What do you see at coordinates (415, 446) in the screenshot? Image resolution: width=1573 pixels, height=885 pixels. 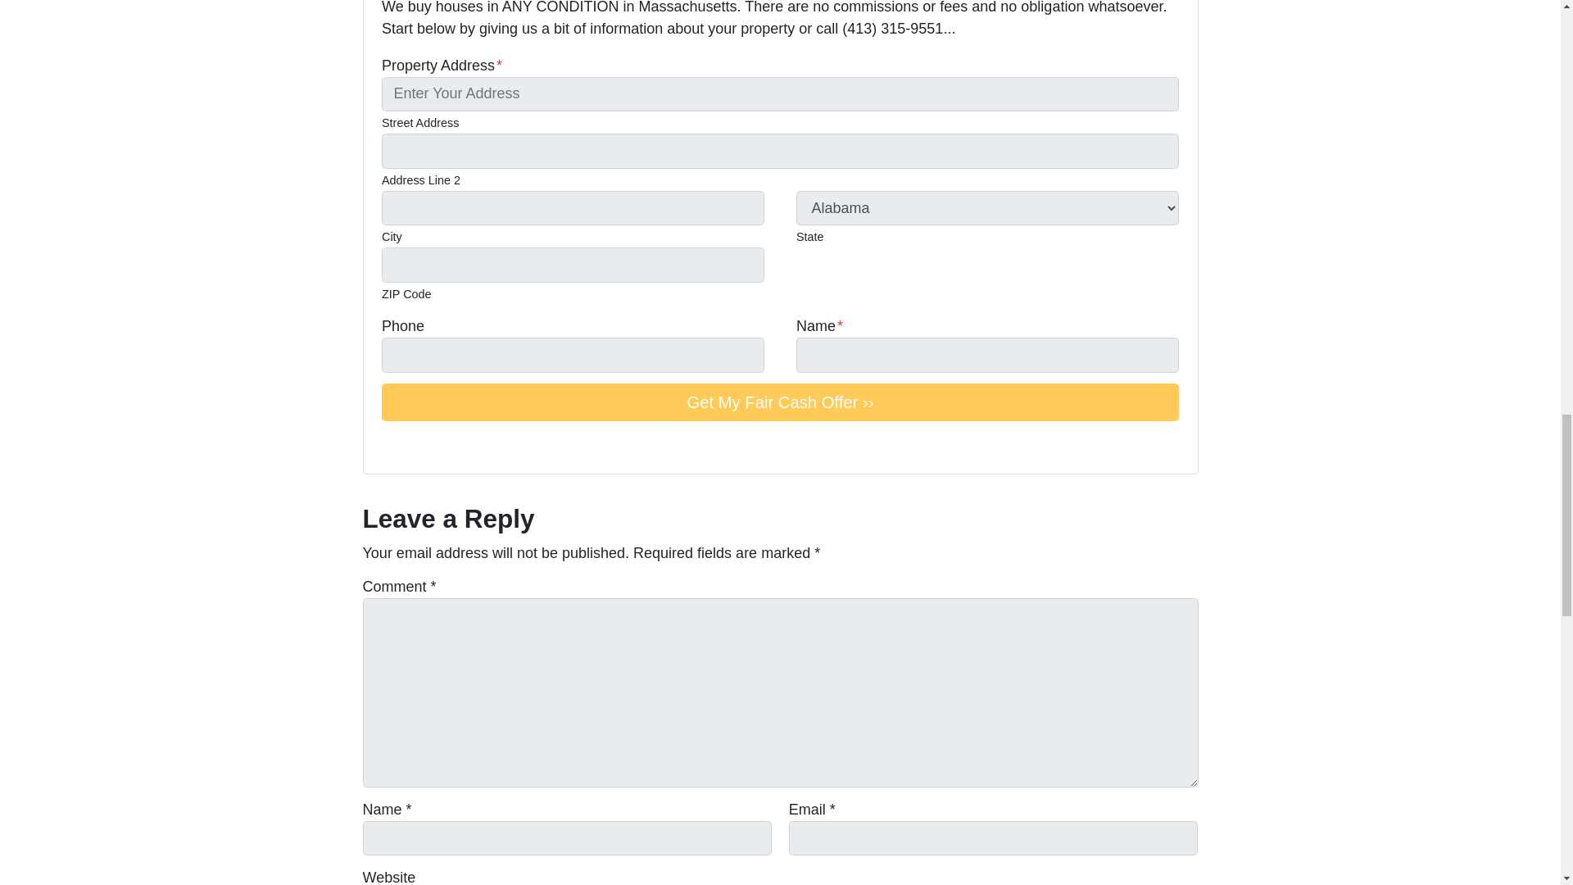 I see `YouTube` at bounding box center [415, 446].